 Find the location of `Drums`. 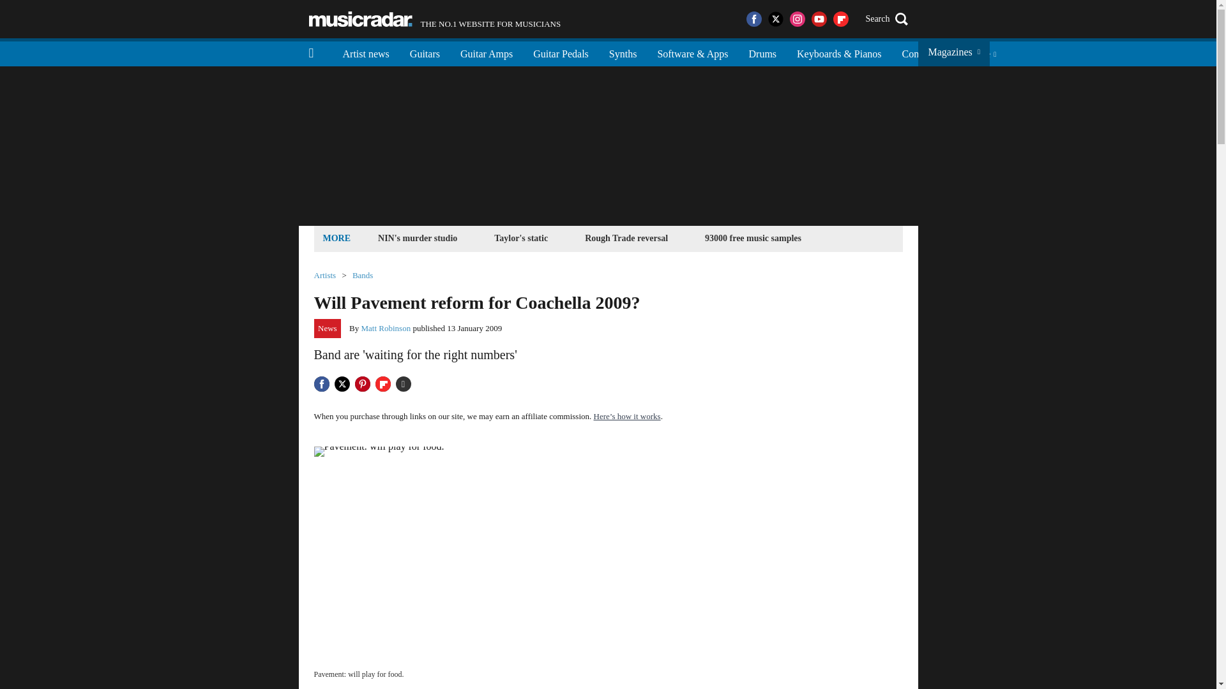

Drums is located at coordinates (762, 52).